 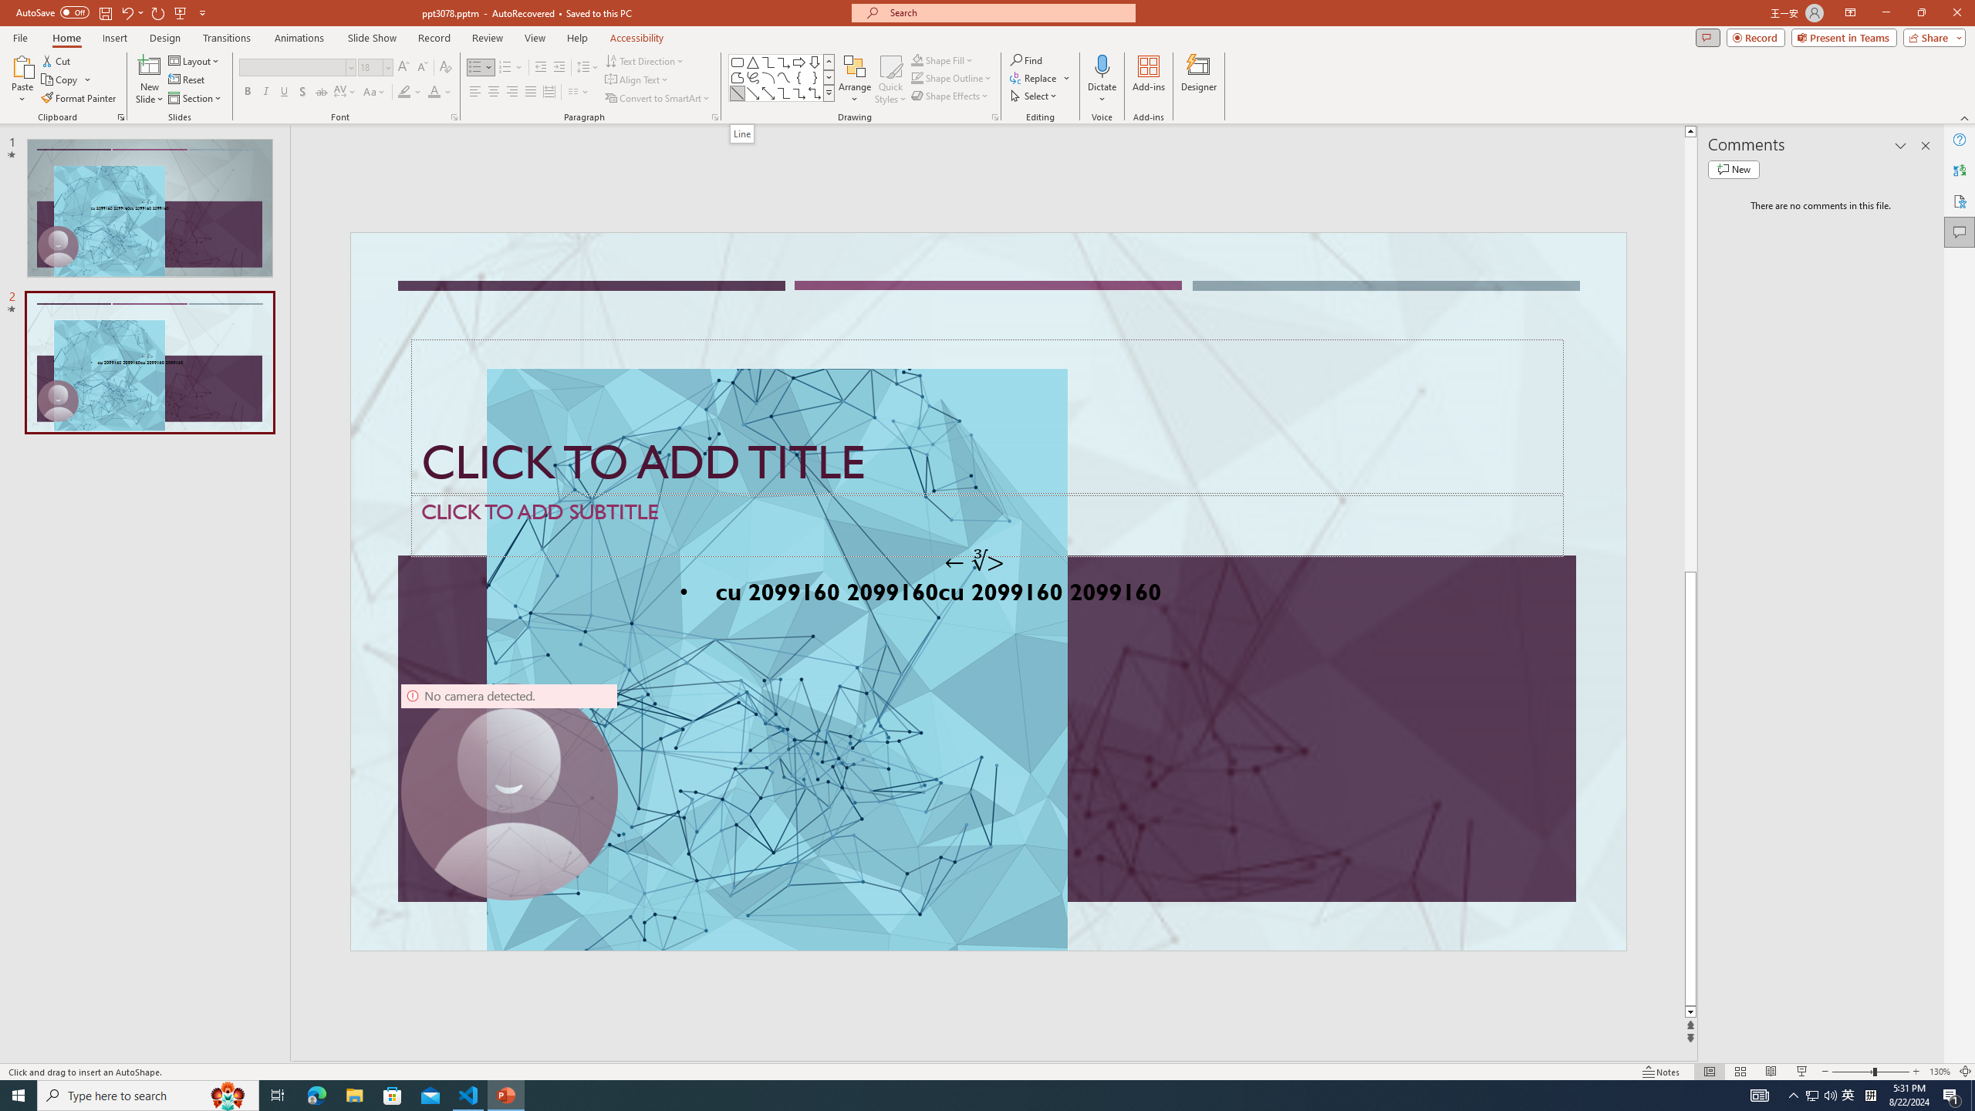 What do you see at coordinates (815, 62) in the screenshot?
I see `Arrow: Down` at bounding box center [815, 62].